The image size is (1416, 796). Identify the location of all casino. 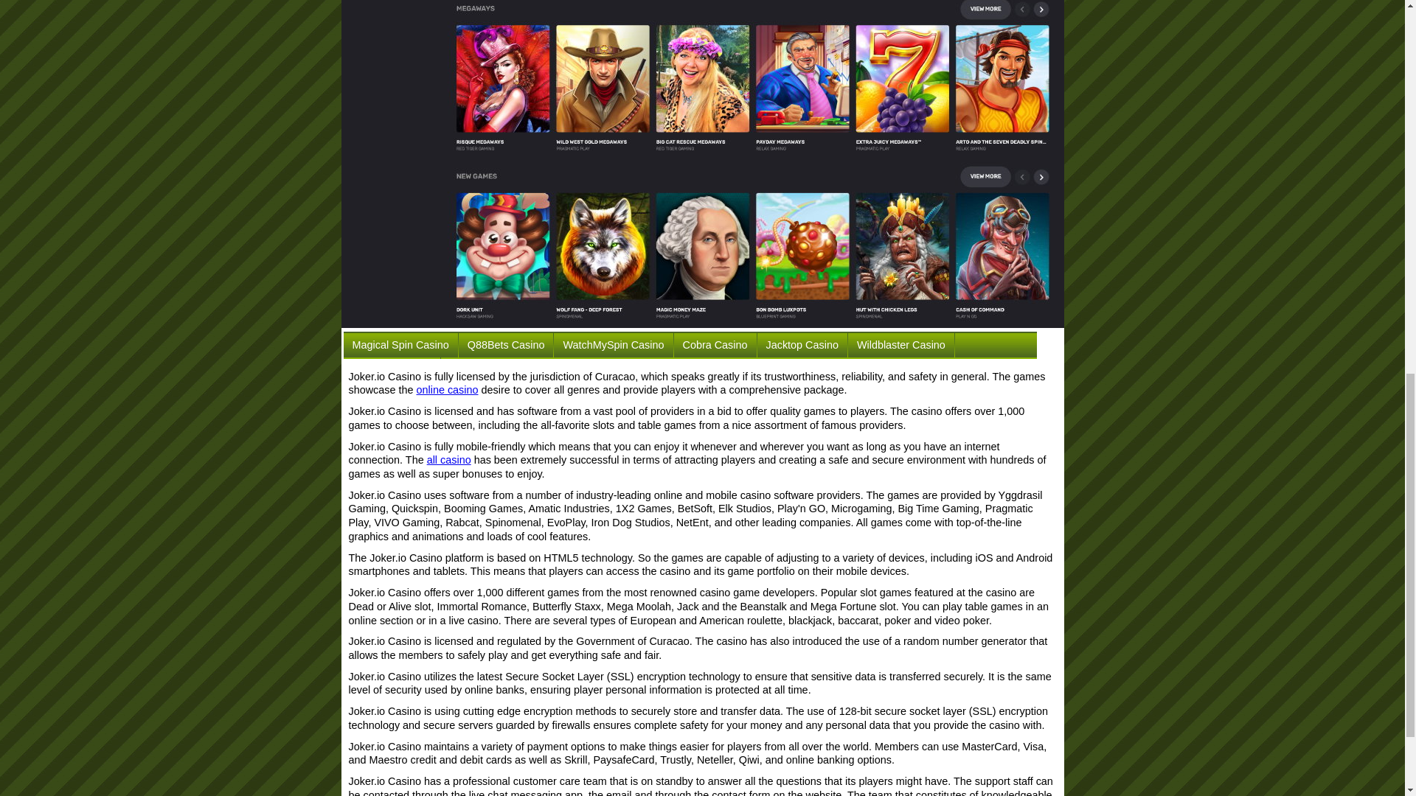
(449, 459).